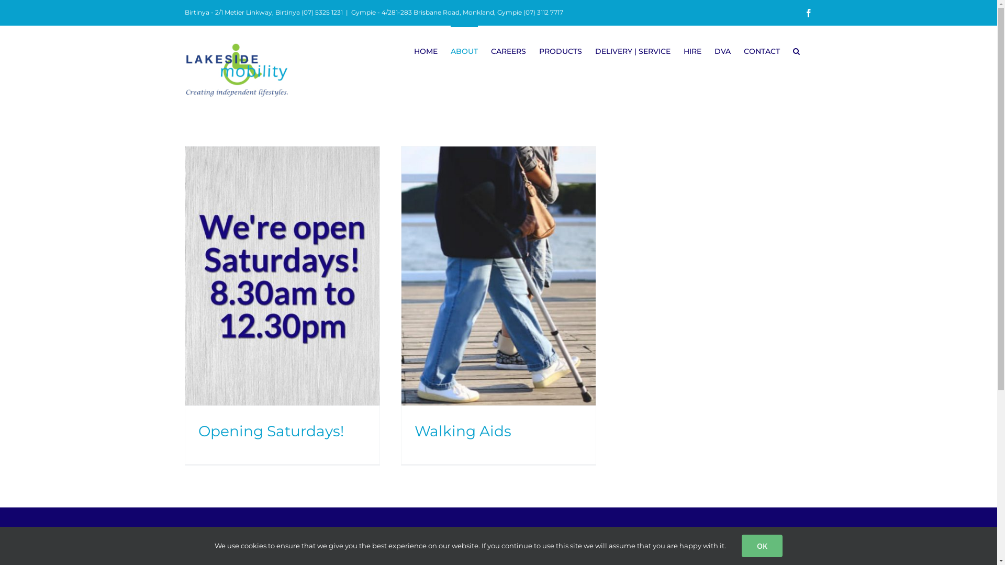 The width and height of the screenshot is (1005, 565). What do you see at coordinates (722, 50) in the screenshot?
I see `DVA` at bounding box center [722, 50].